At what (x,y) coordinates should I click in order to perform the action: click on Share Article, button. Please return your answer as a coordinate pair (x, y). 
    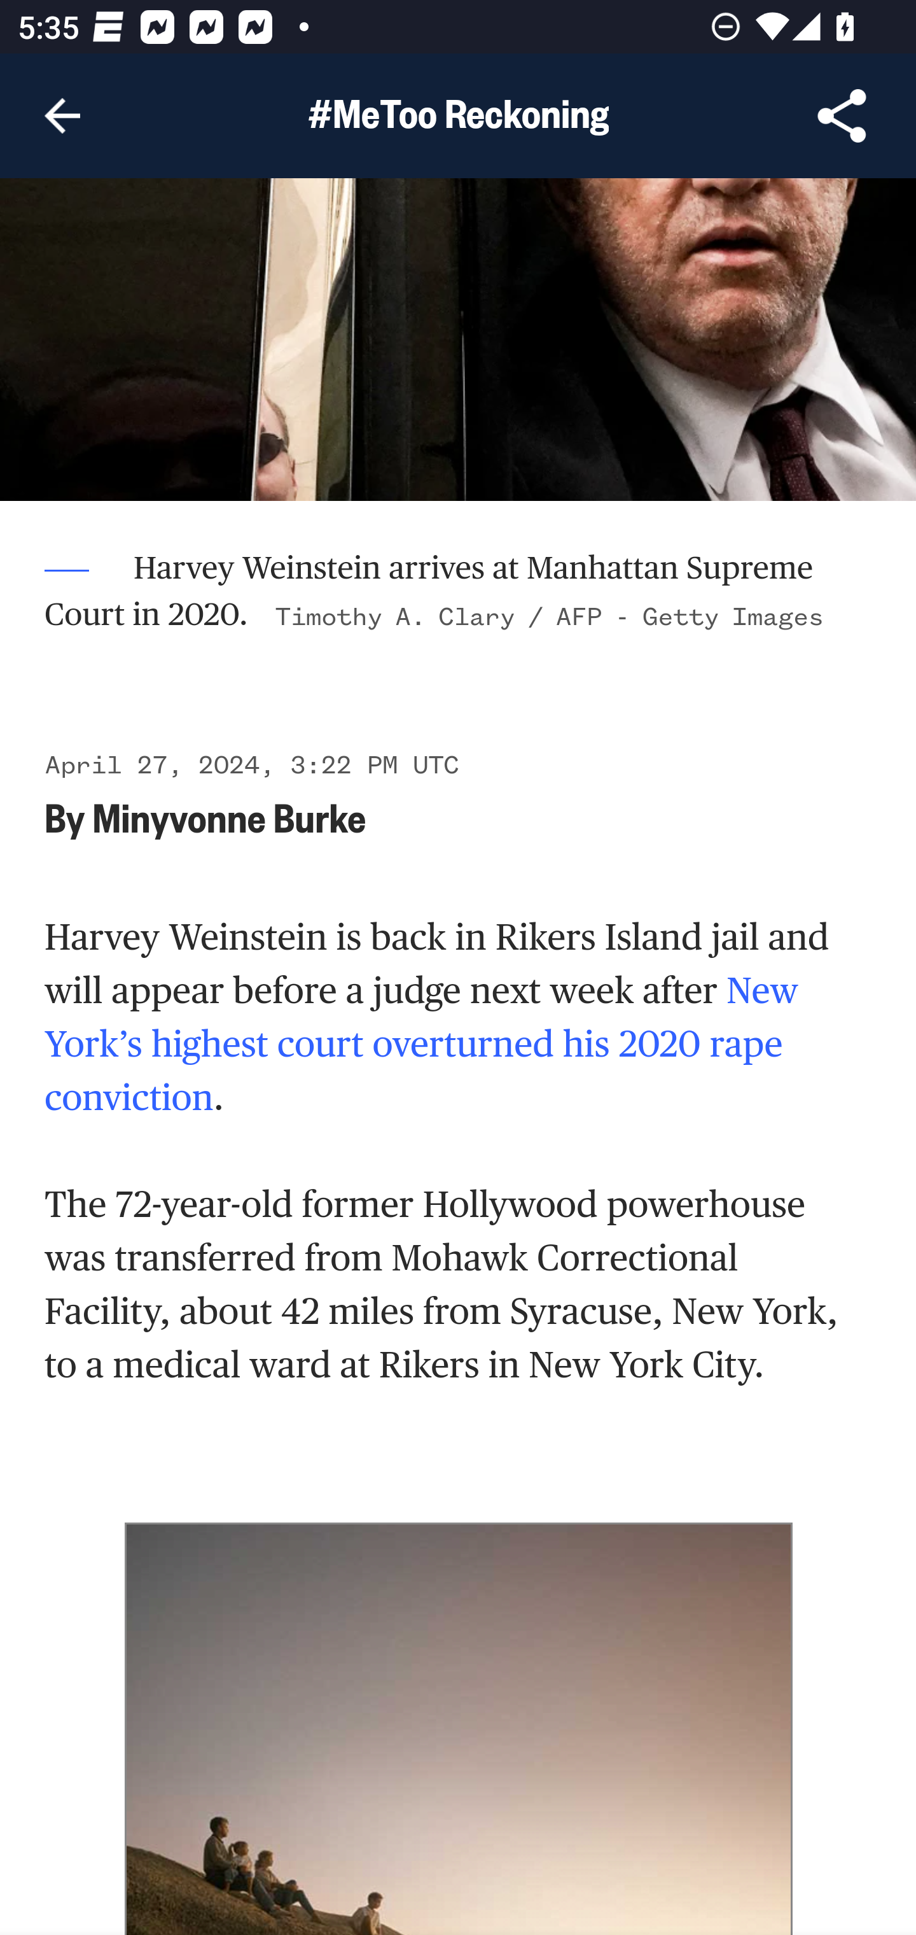
    Looking at the image, I should click on (842, 116).